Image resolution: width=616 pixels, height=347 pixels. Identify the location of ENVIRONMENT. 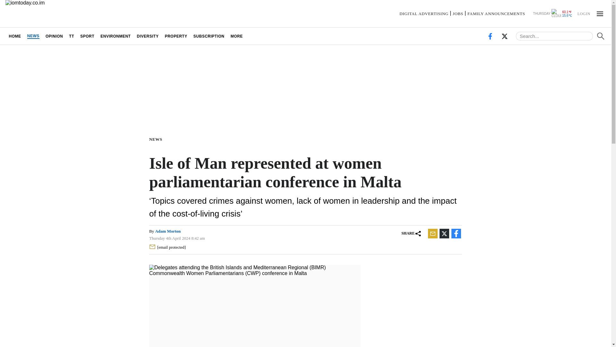
(116, 36).